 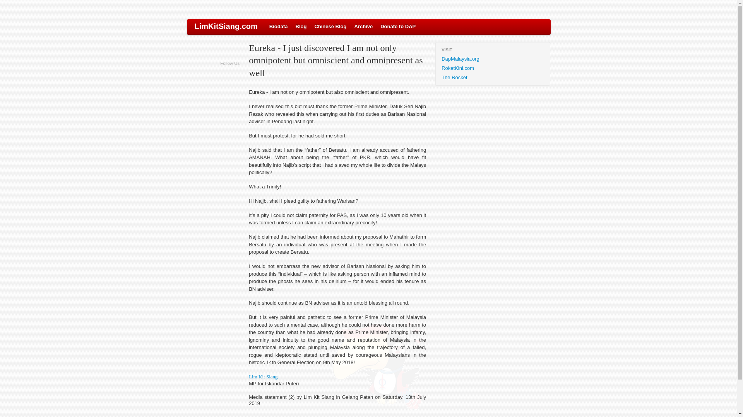 I want to click on LimKitSiang.com, so click(x=226, y=27).